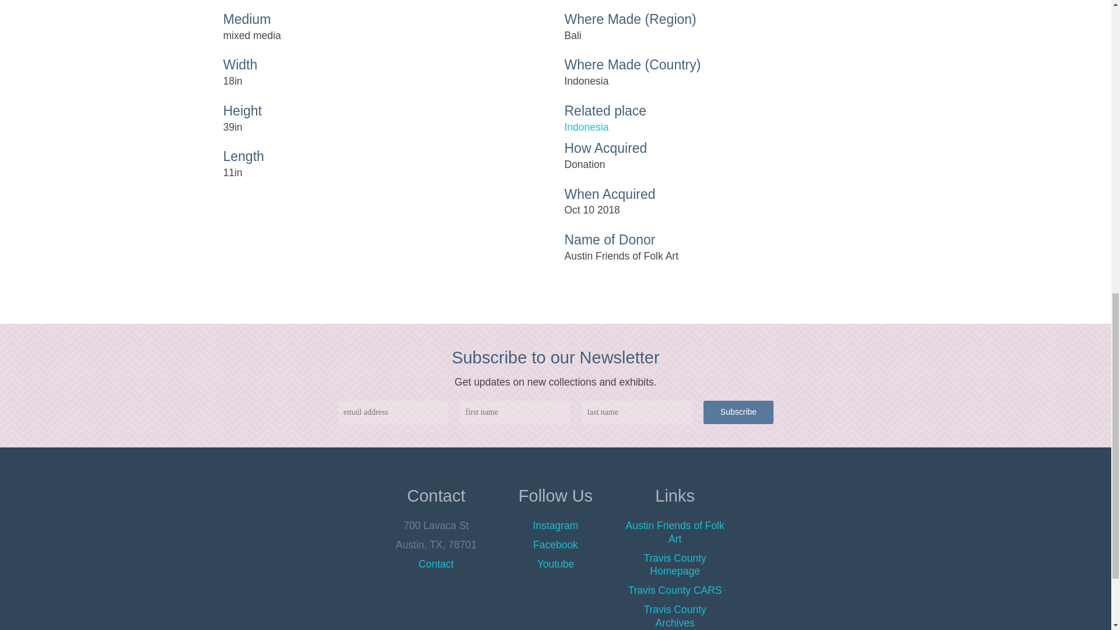 Image resolution: width=1120 pixels, height=630 pixels. What do you see at coordinates (674, 565) in the screenshot?
I see `Travis County Homepage` at bounding box center [674, 565].